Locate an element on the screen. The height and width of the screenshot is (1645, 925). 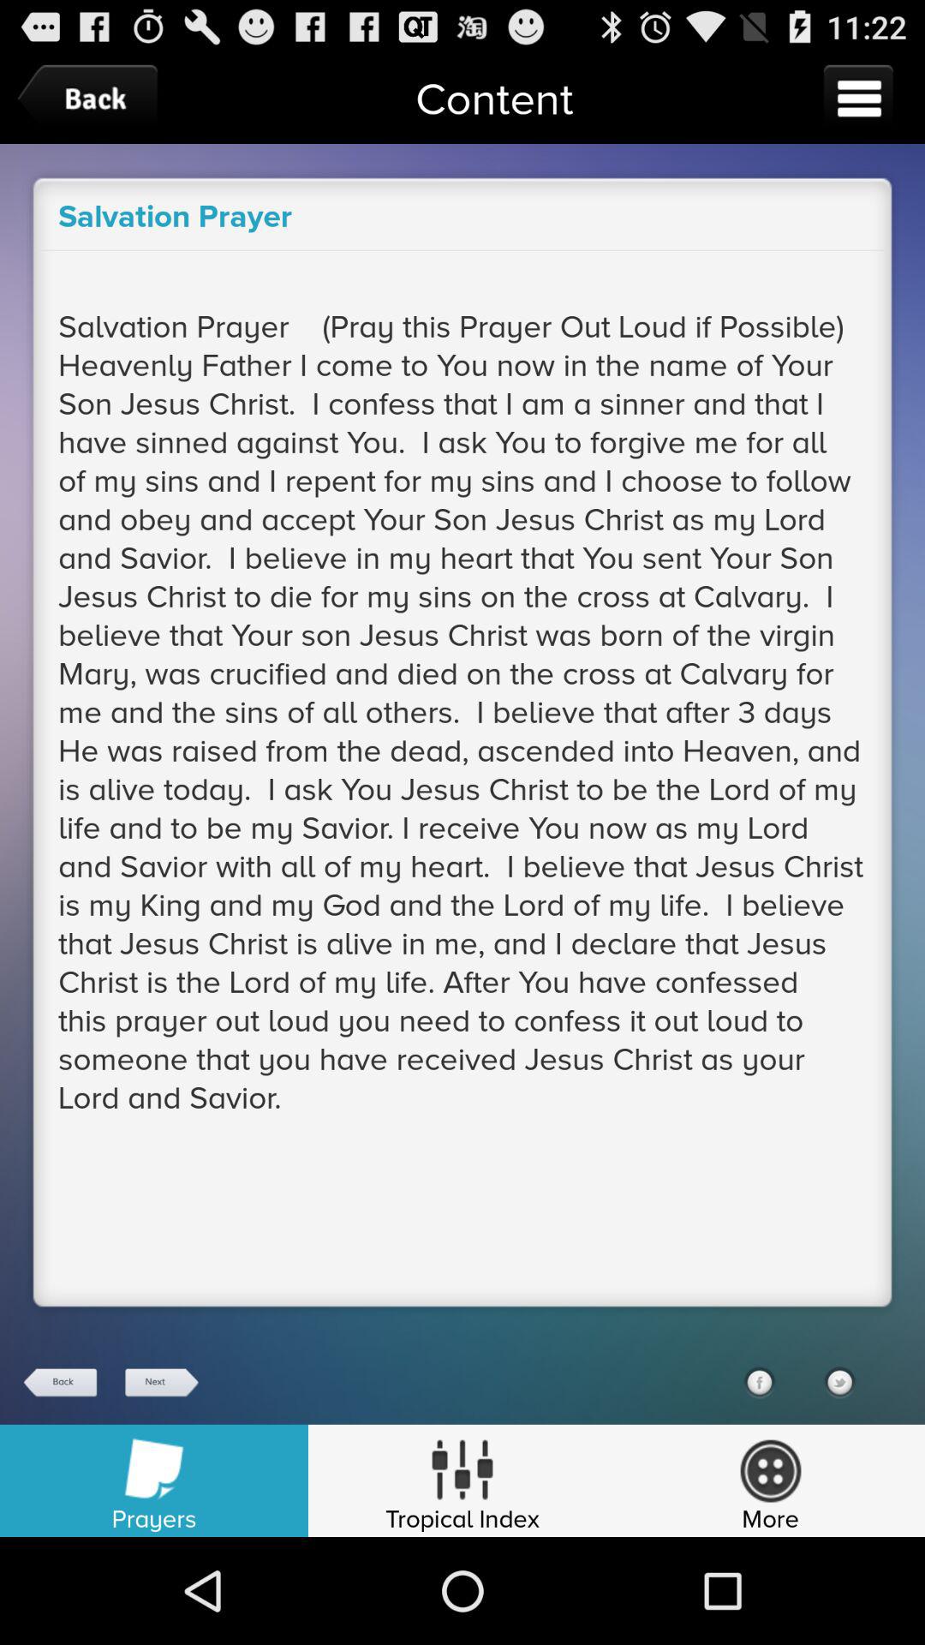
enter menu is located at coordinates (858, 98).